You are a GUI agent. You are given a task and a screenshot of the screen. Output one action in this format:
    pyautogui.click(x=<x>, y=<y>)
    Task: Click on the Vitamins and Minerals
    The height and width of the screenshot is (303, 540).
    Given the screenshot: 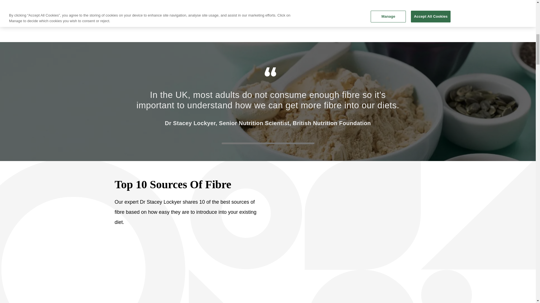 What is the action you would take?
    pyautogui.click(x=249, y=15)
    